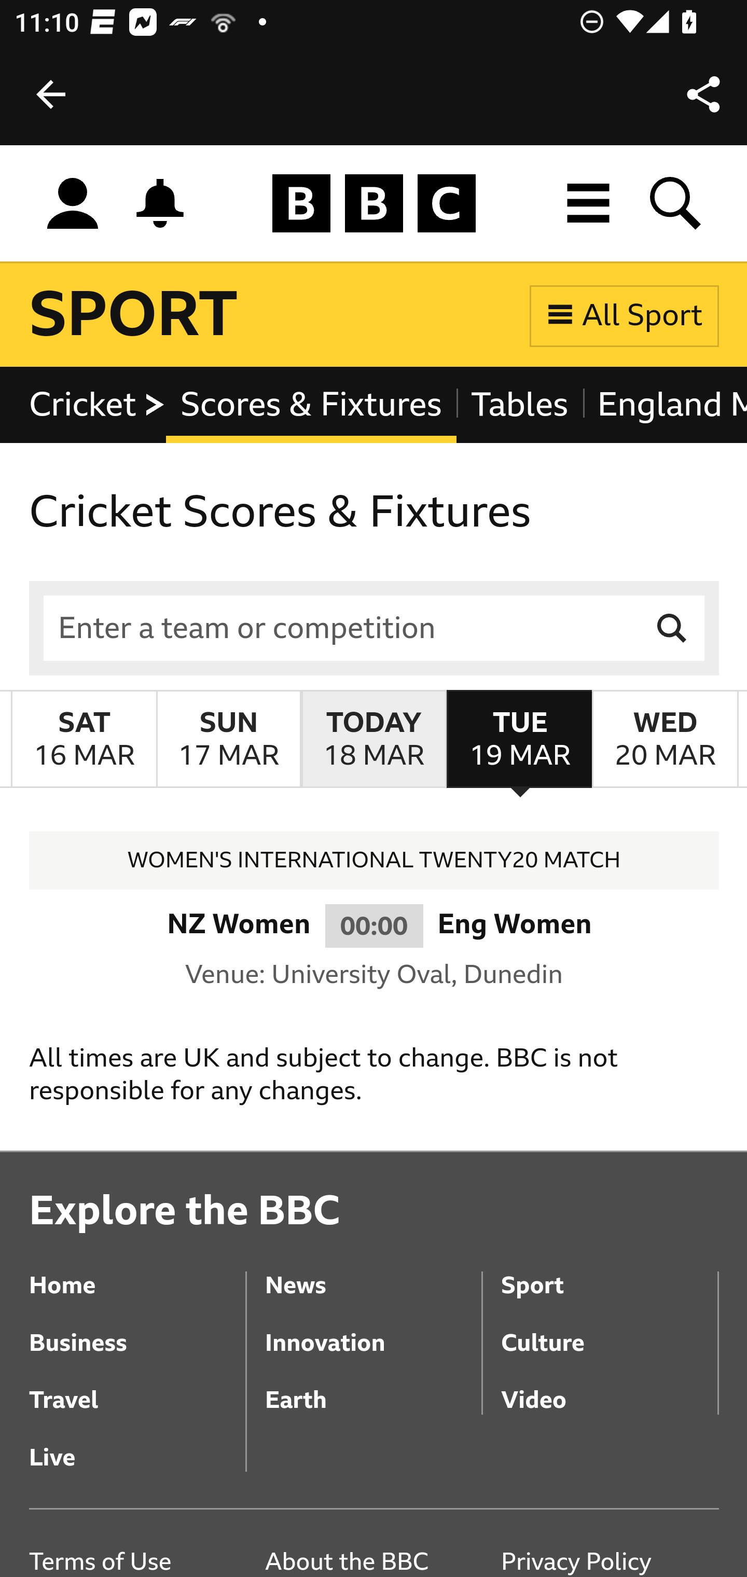 Image resolution: width=747 pixels, height=1577 pixels. I want to click on Scores & Fixtures, so click(311, 405).